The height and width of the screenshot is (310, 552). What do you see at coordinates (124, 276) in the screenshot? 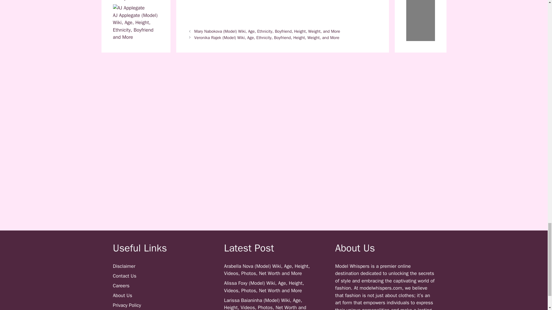
I see `Contact Us` at bounding box center [124, 276].